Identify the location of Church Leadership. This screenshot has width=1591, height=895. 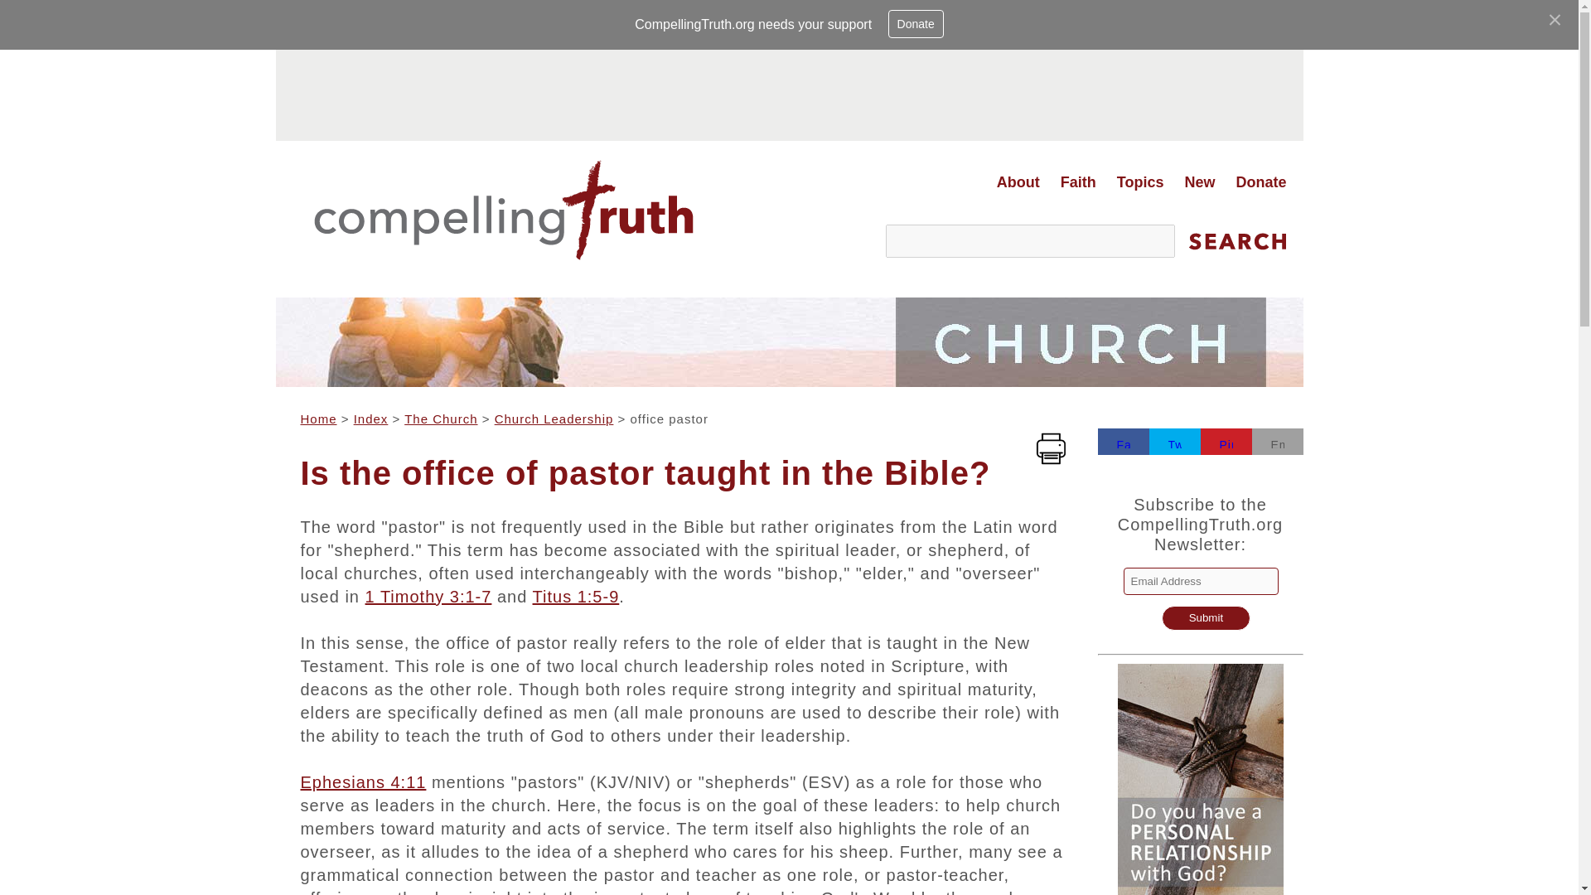
(554, 418).